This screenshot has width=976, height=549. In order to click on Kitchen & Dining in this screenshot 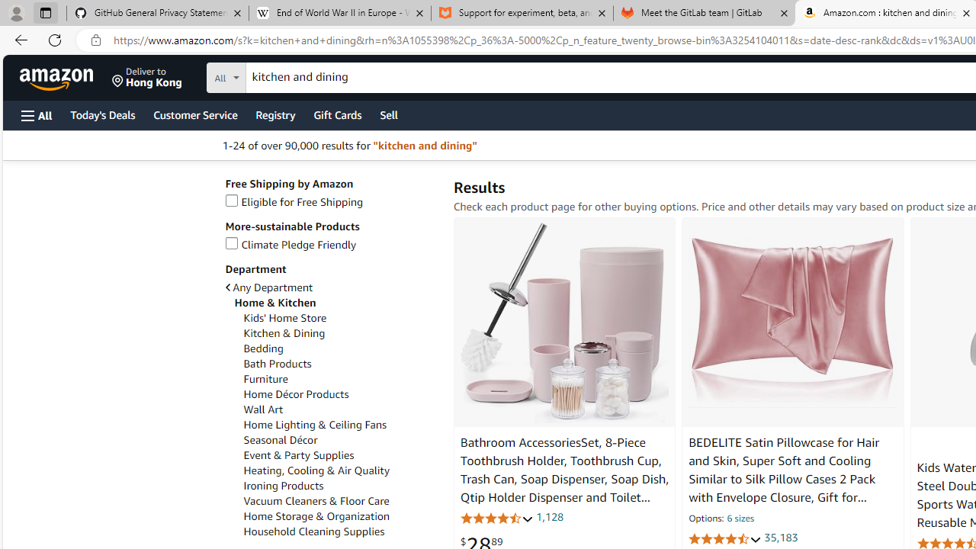, I will do `click(284, 333)`.